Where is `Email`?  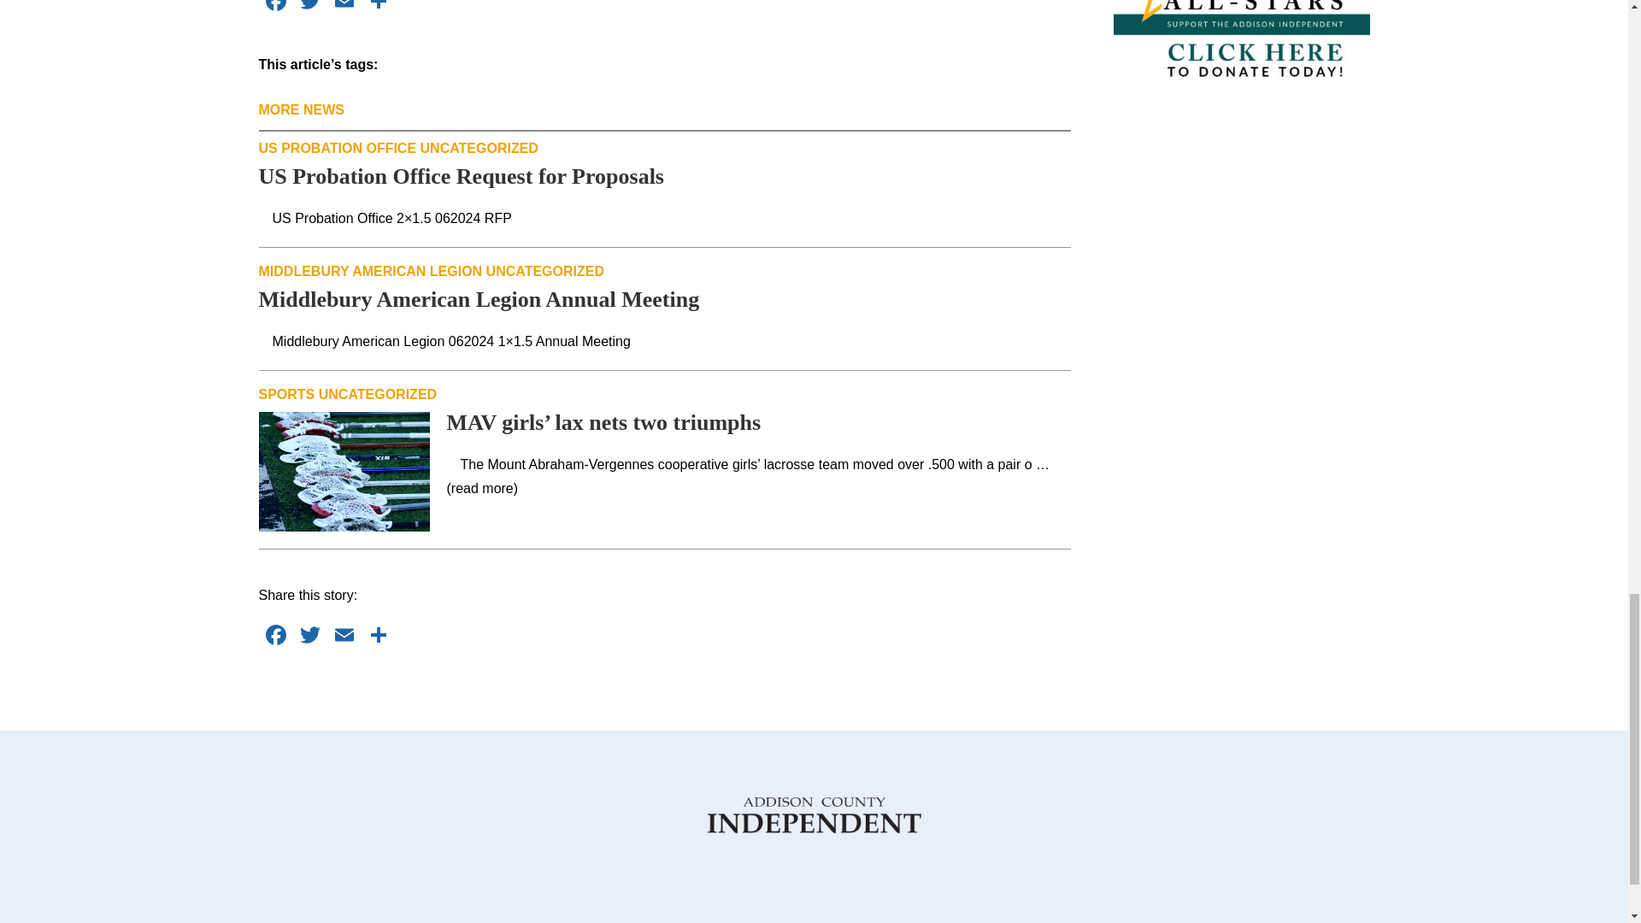 Email is located at coordinates (344, 9).